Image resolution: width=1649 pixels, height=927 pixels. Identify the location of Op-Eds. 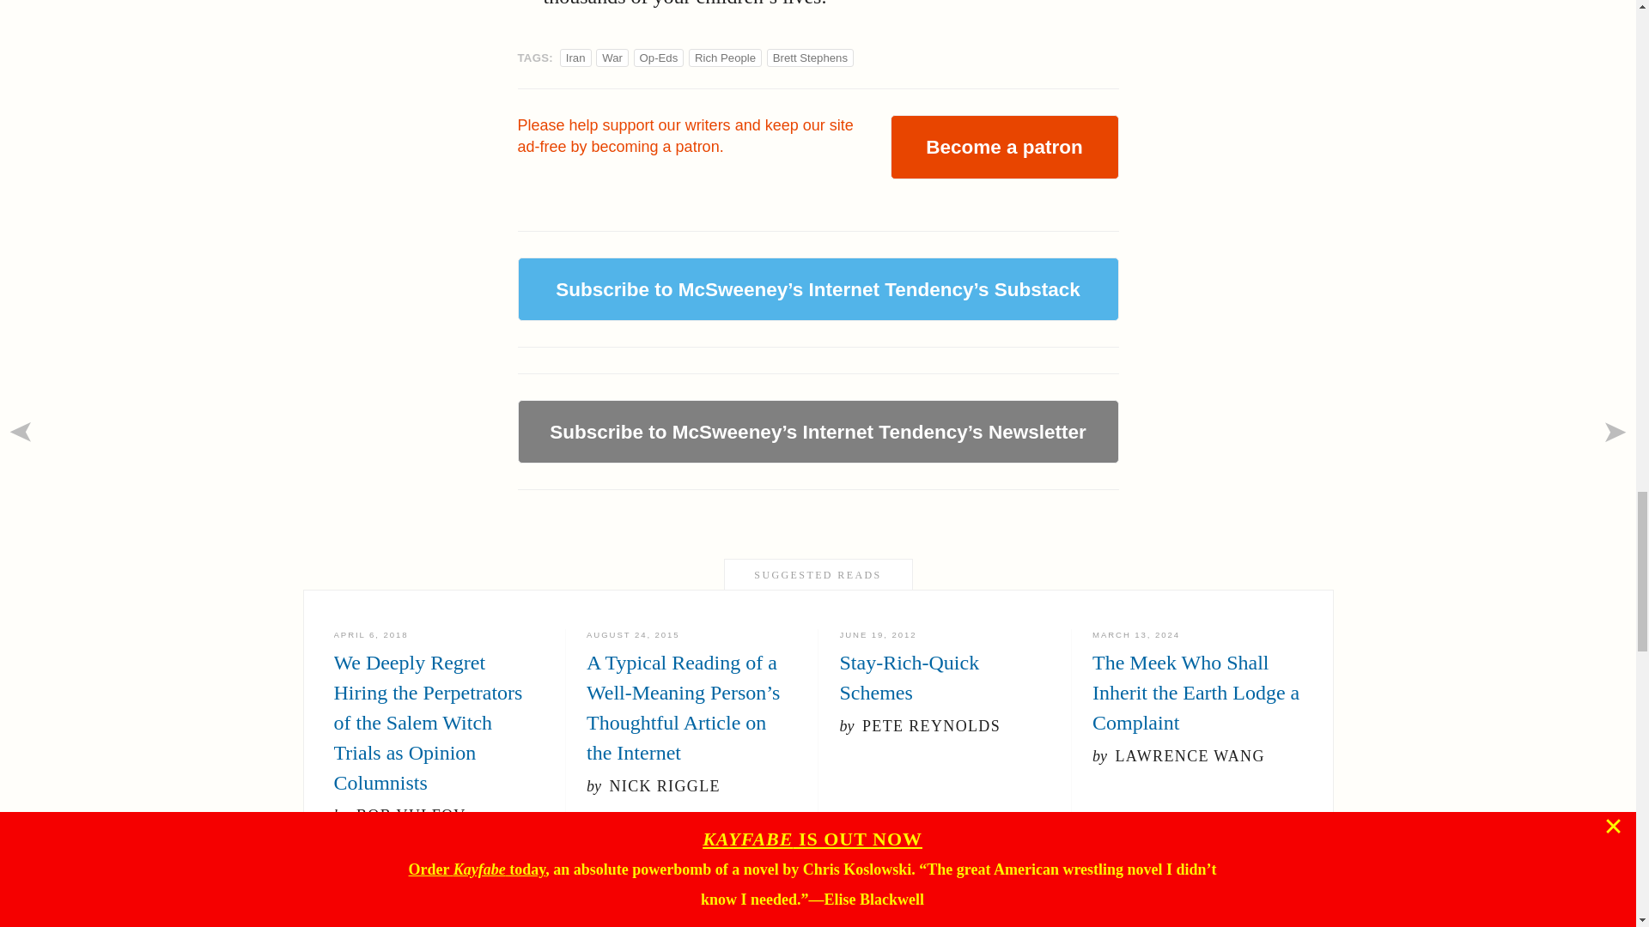
(658, 58).